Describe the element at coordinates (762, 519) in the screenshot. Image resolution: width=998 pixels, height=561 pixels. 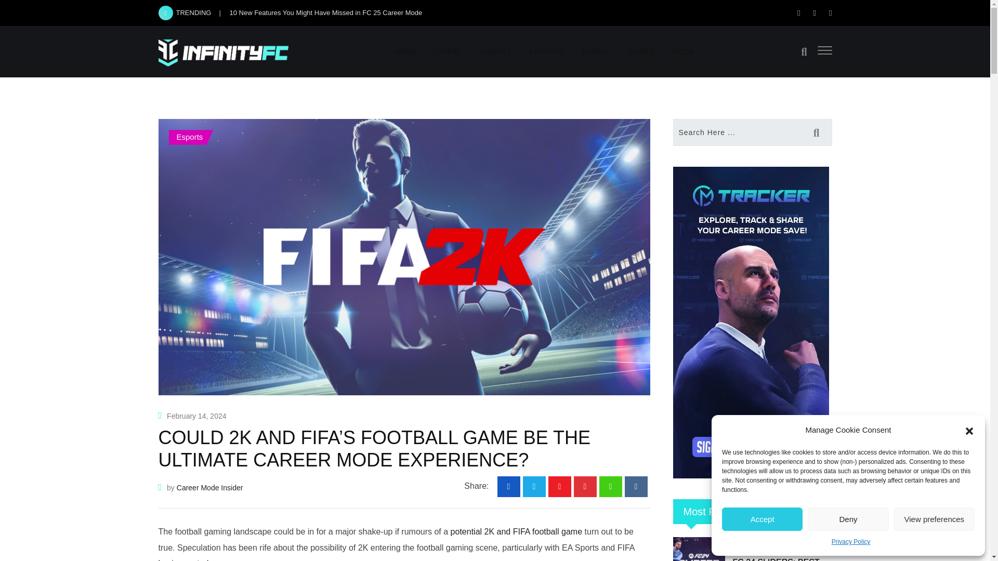
I see `Accept` at that location.